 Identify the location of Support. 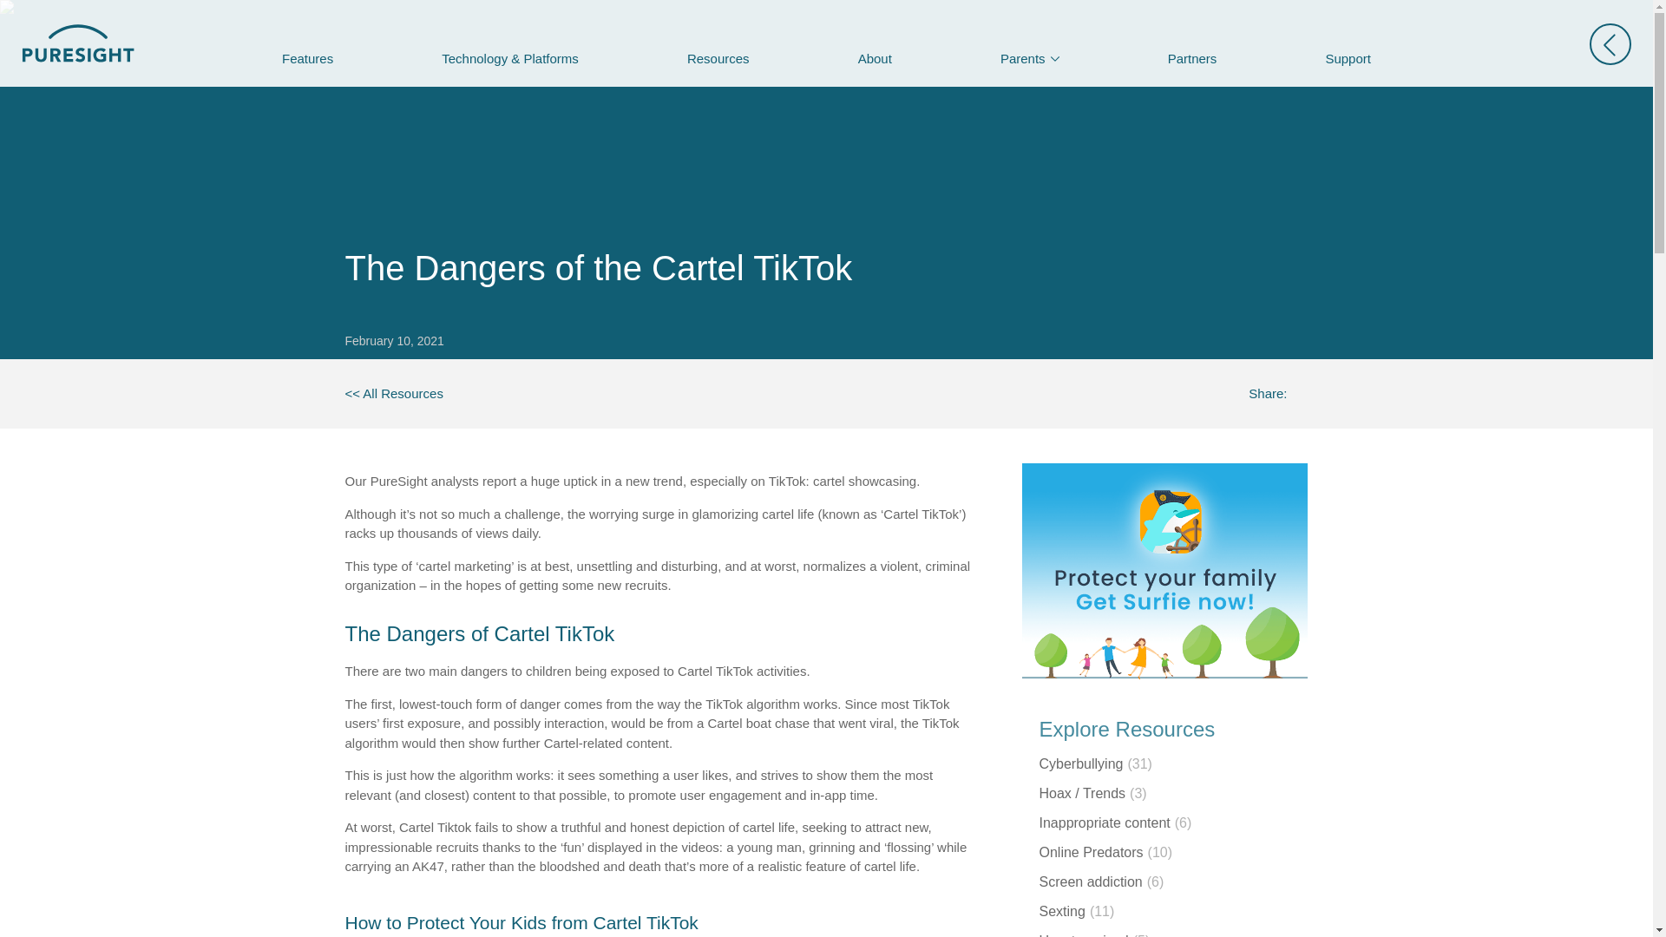
(1347, 58).